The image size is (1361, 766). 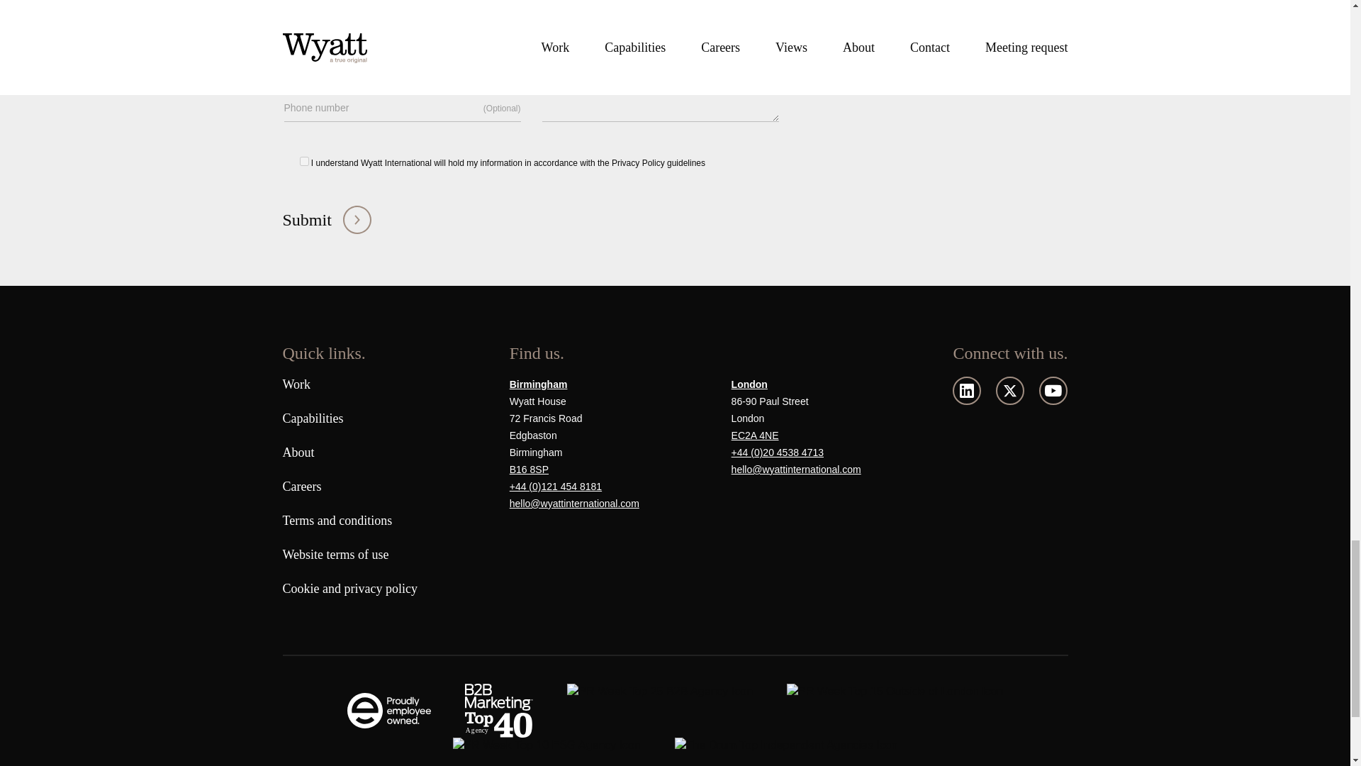 I want to click on Capabilities, so click(x=312, y=418).